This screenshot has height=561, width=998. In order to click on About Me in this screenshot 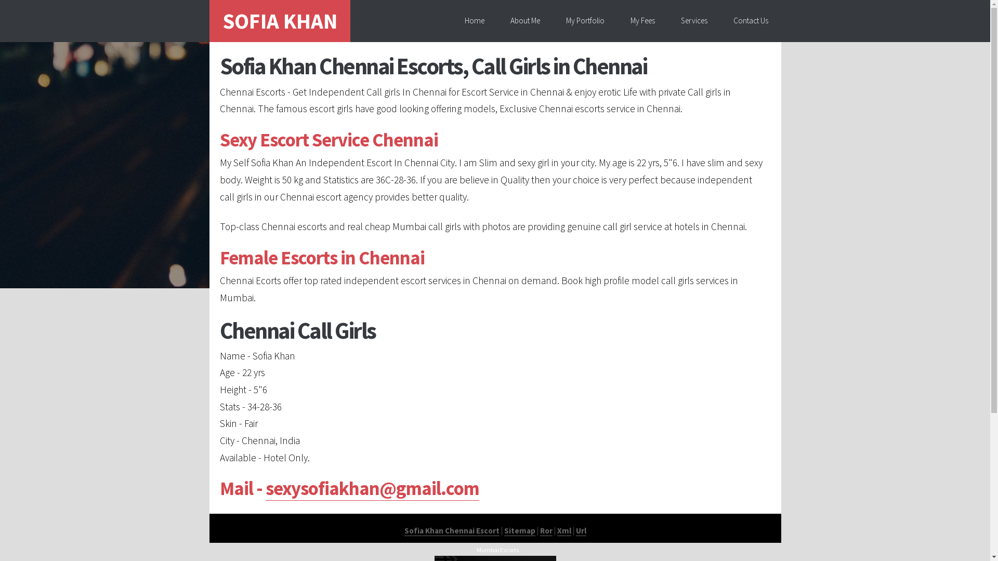, I will do `click(525, 21)`.